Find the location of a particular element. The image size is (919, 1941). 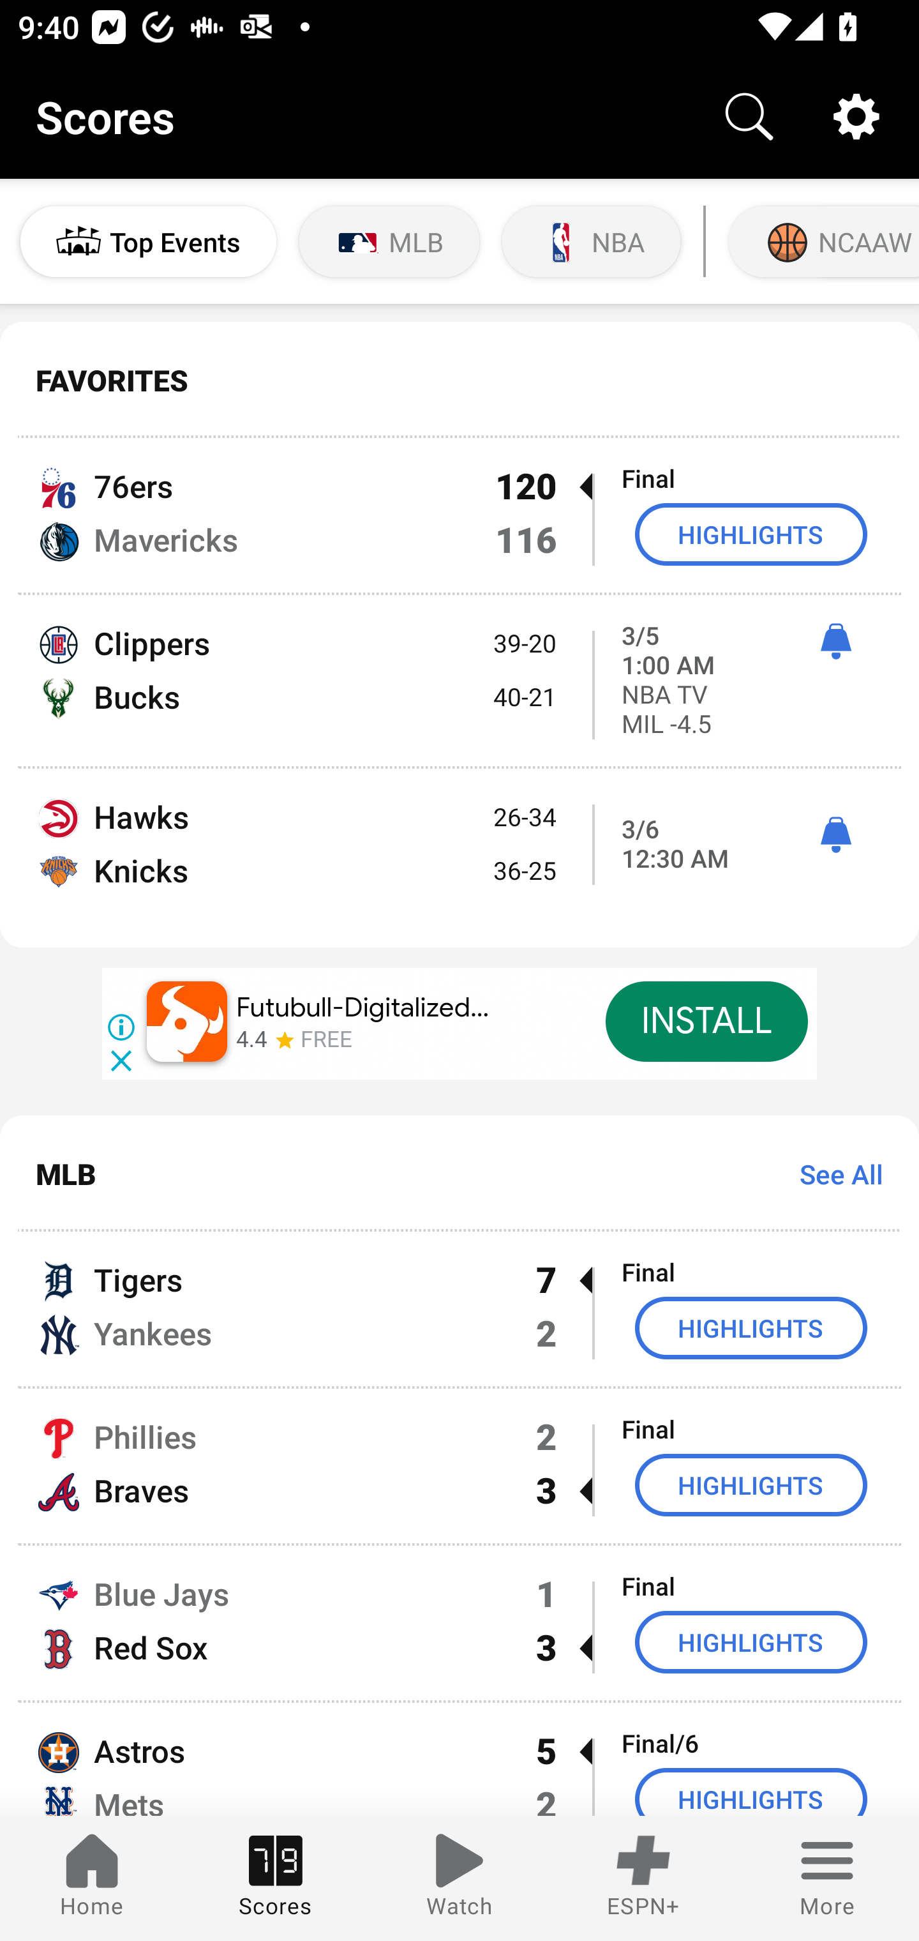

HIGHLIGHTS is located at coordinates (751, 1327).